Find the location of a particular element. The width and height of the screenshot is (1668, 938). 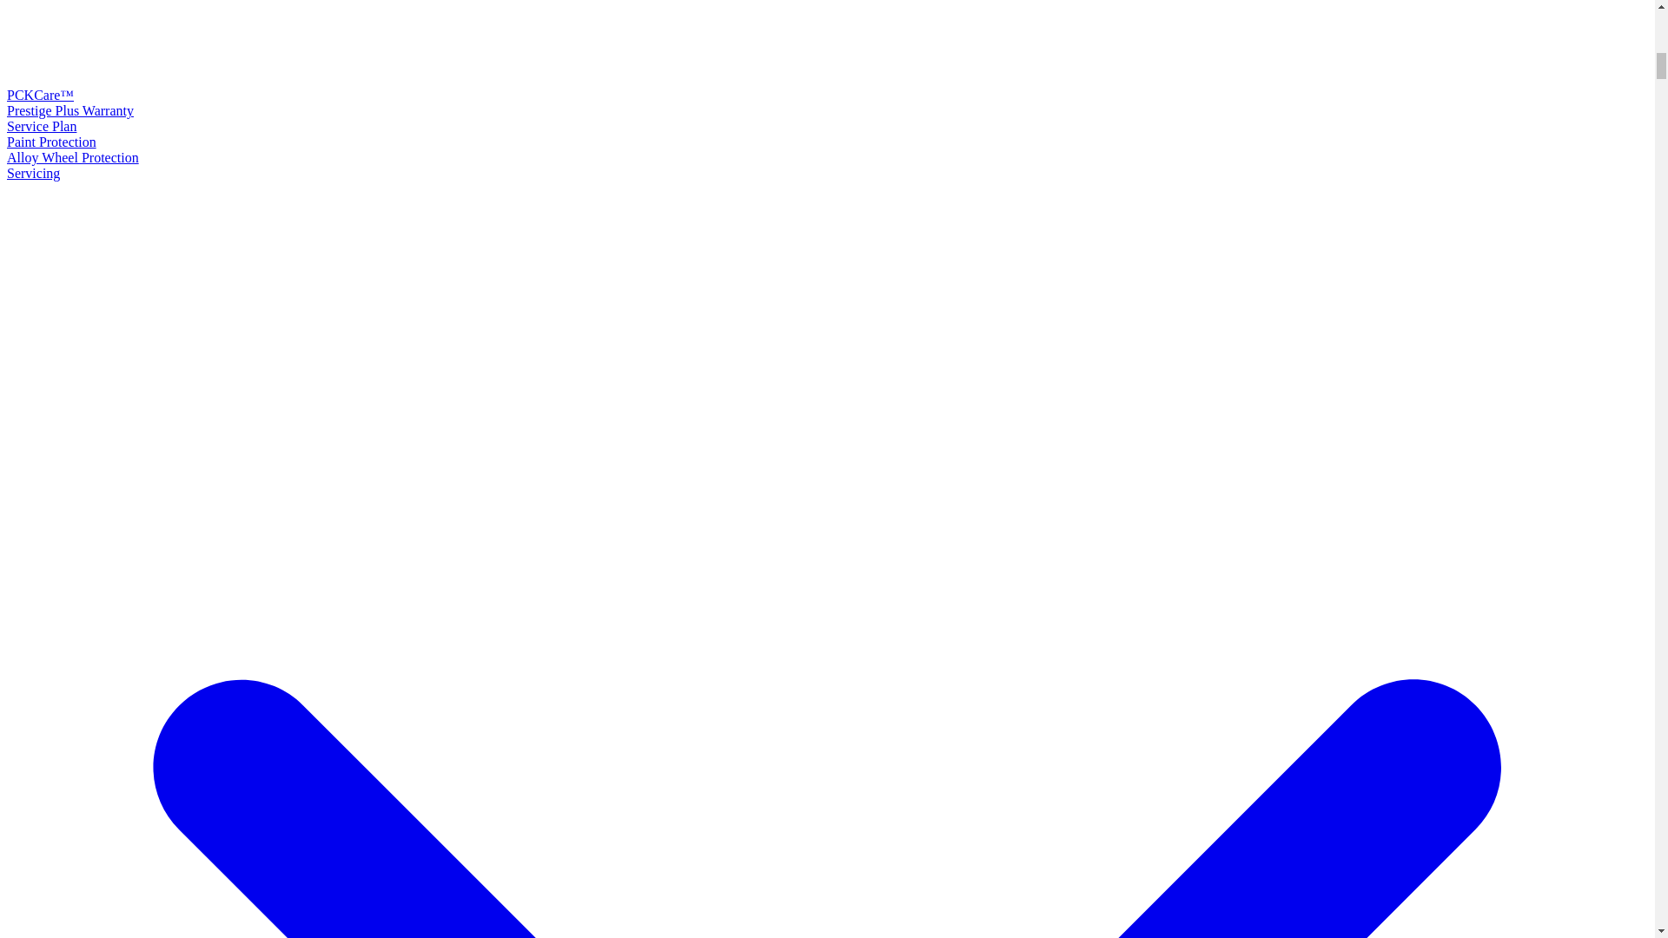

Service Plan is located at coordinates (42, 127).